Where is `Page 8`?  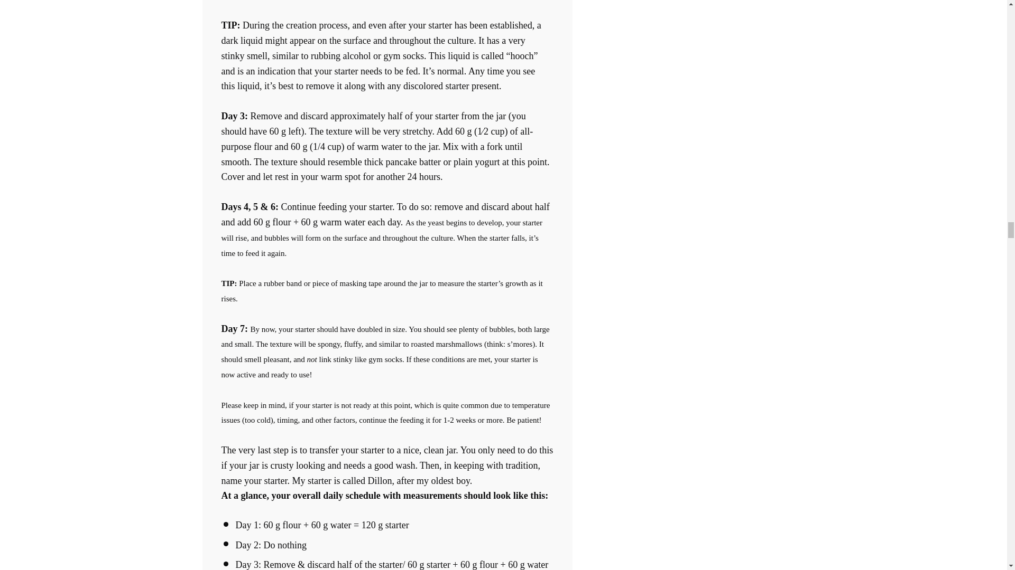 Page 8 is located at coordinates (387, 529).